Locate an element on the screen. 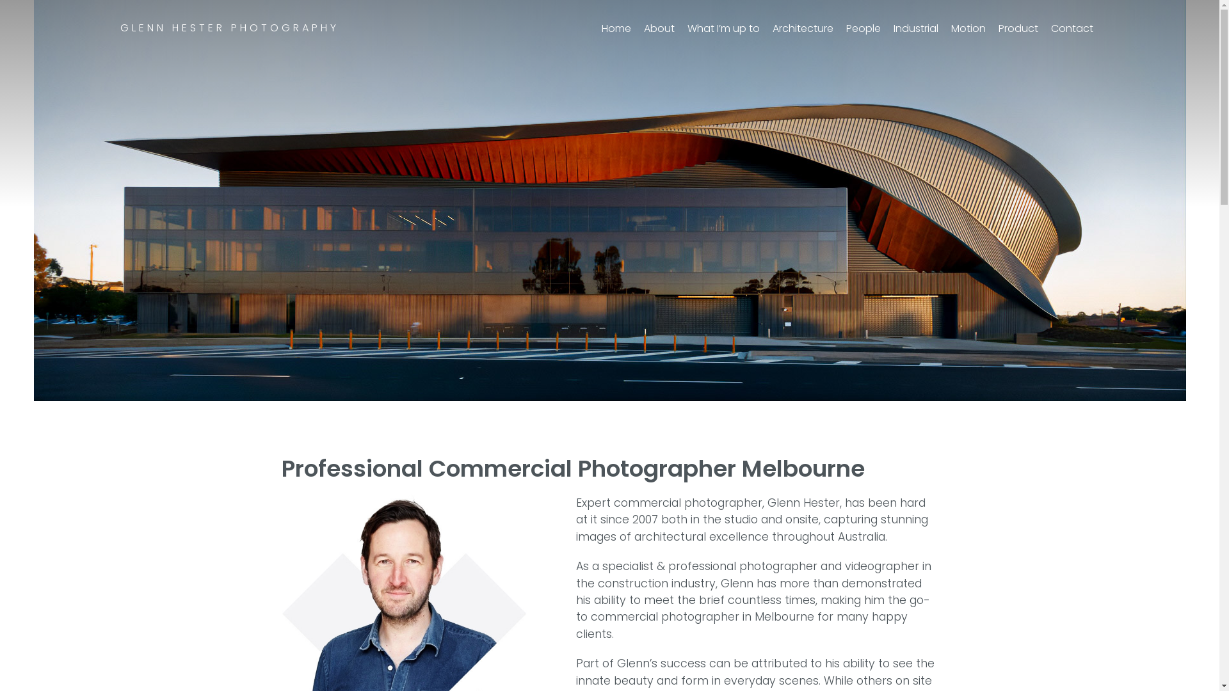 Image resolution: width=1229 pixels, height=691 pixels. Motion is located at coordinates (968, 28).